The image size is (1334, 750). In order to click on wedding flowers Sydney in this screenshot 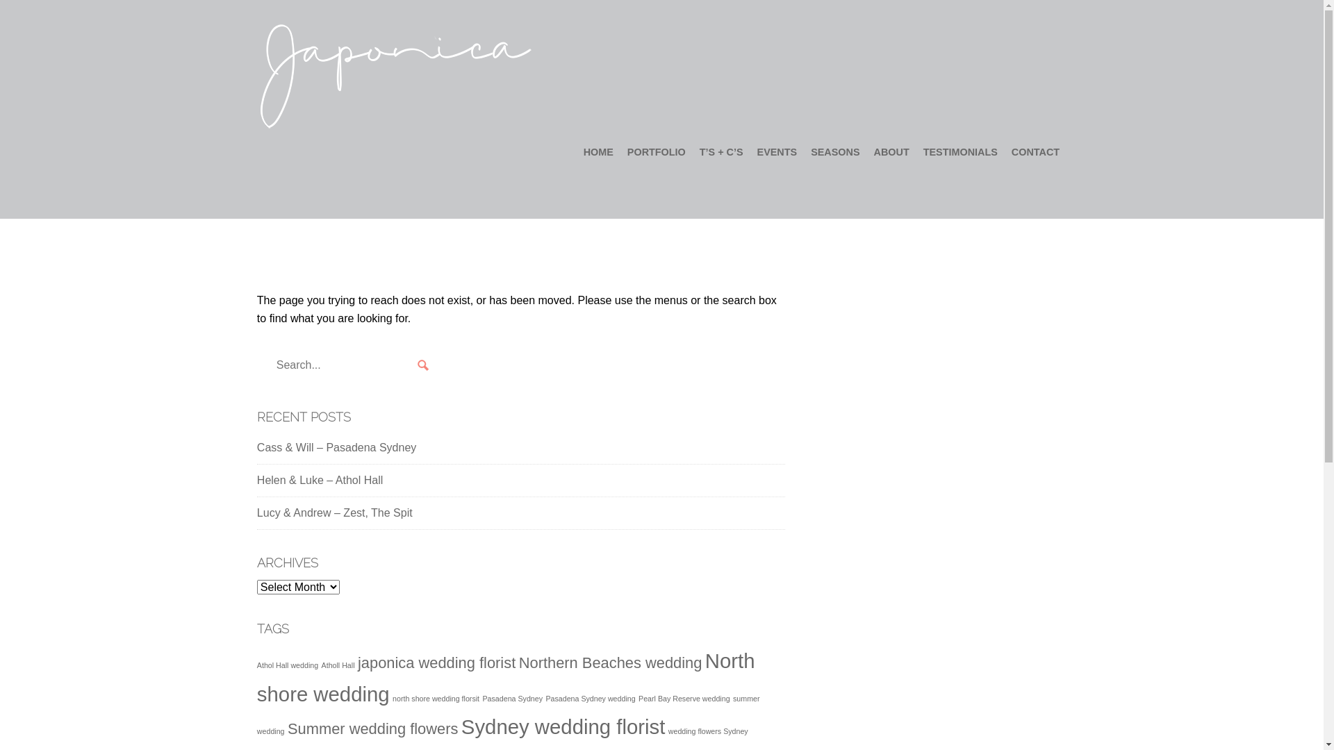, I will do `click(709, 731)`.